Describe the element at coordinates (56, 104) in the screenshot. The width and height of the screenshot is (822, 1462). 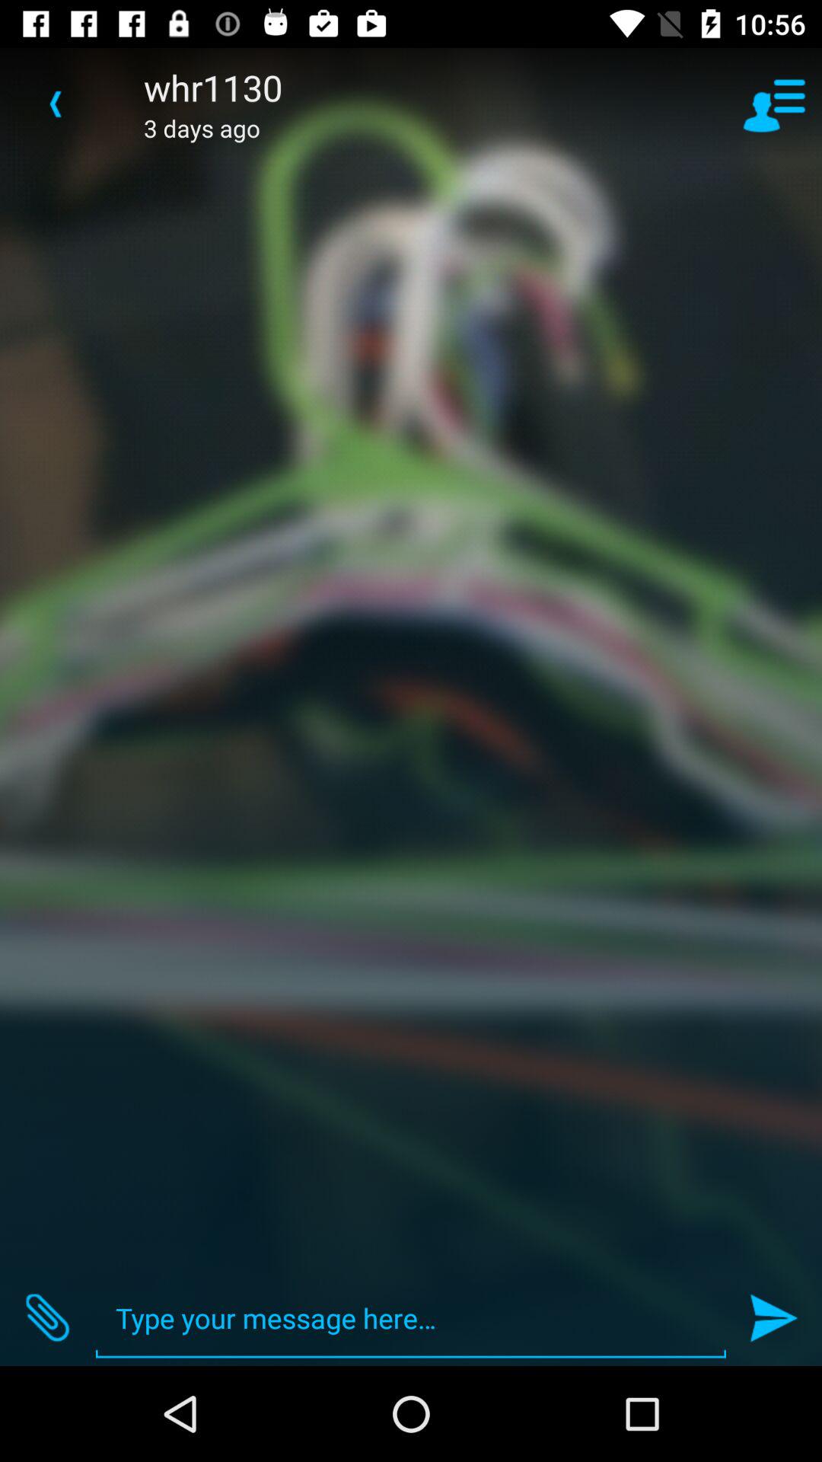
I see `turn on icon next to the whr1130 item` at that location.